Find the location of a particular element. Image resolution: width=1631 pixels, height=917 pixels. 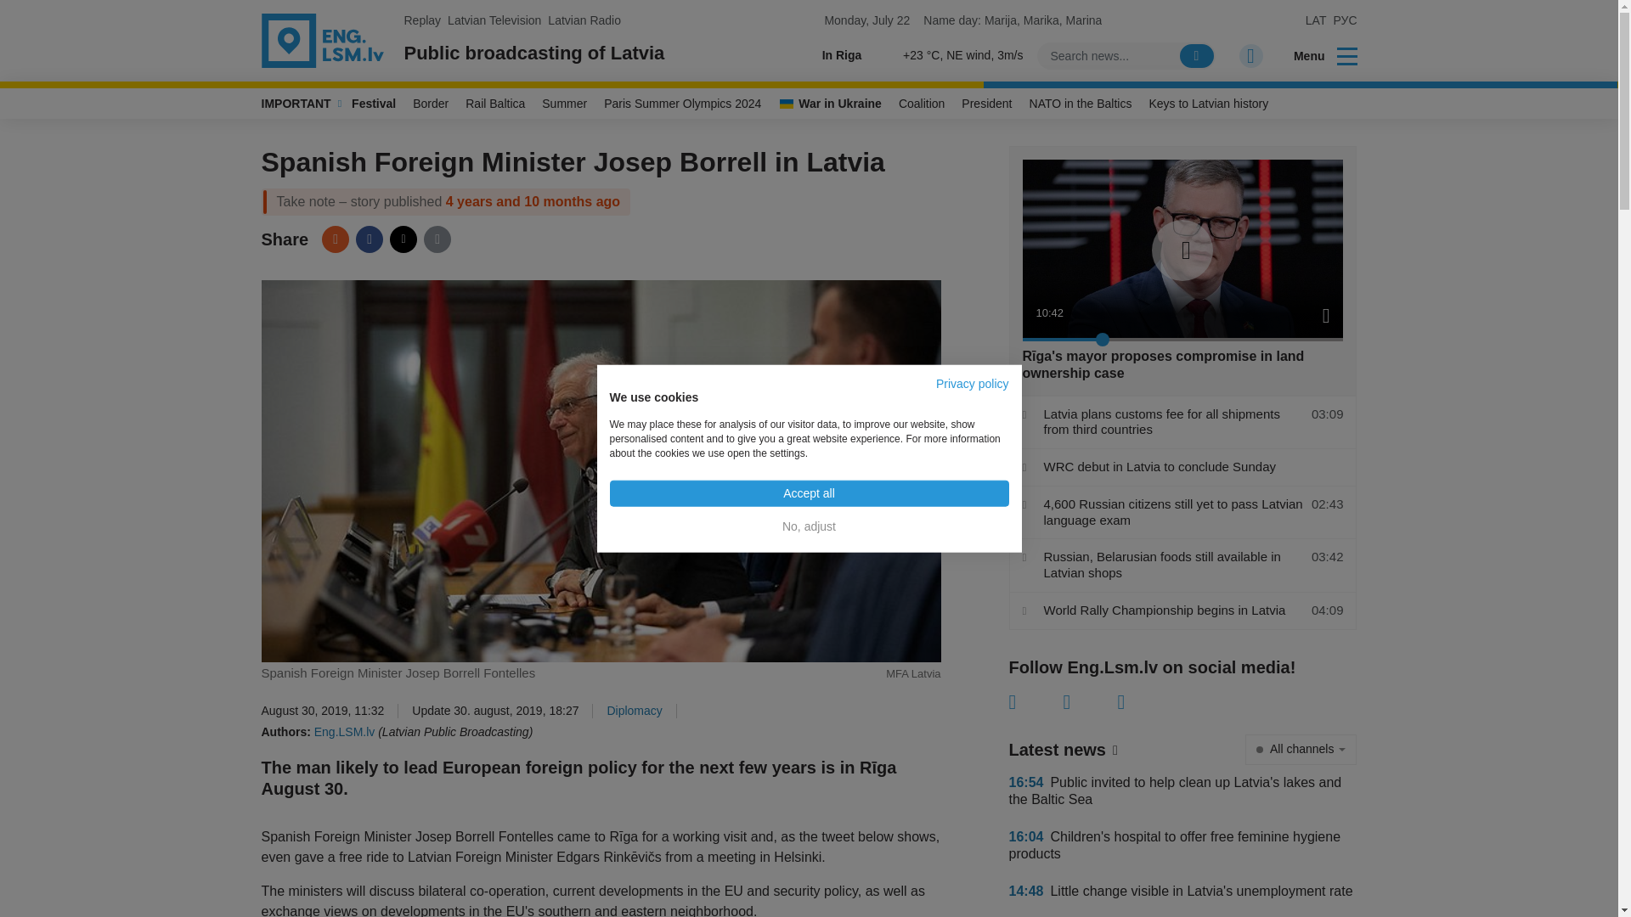

Draugiem is located at coordinates (335, 239).